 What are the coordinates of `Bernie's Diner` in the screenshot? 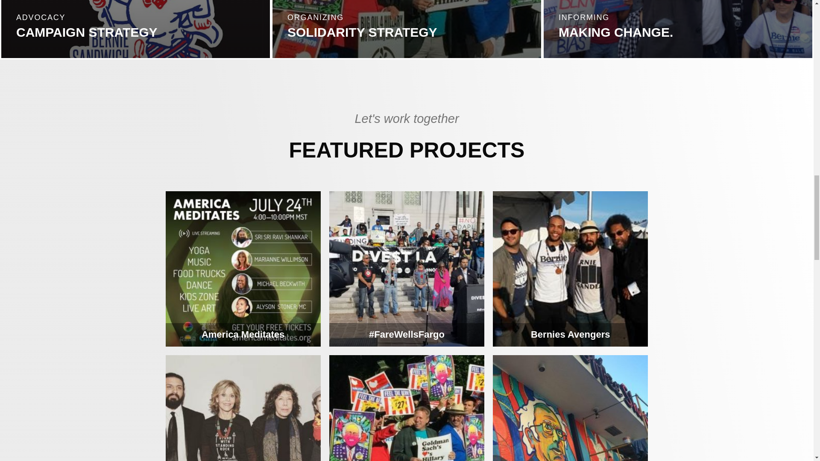 It's located at (570, 408).